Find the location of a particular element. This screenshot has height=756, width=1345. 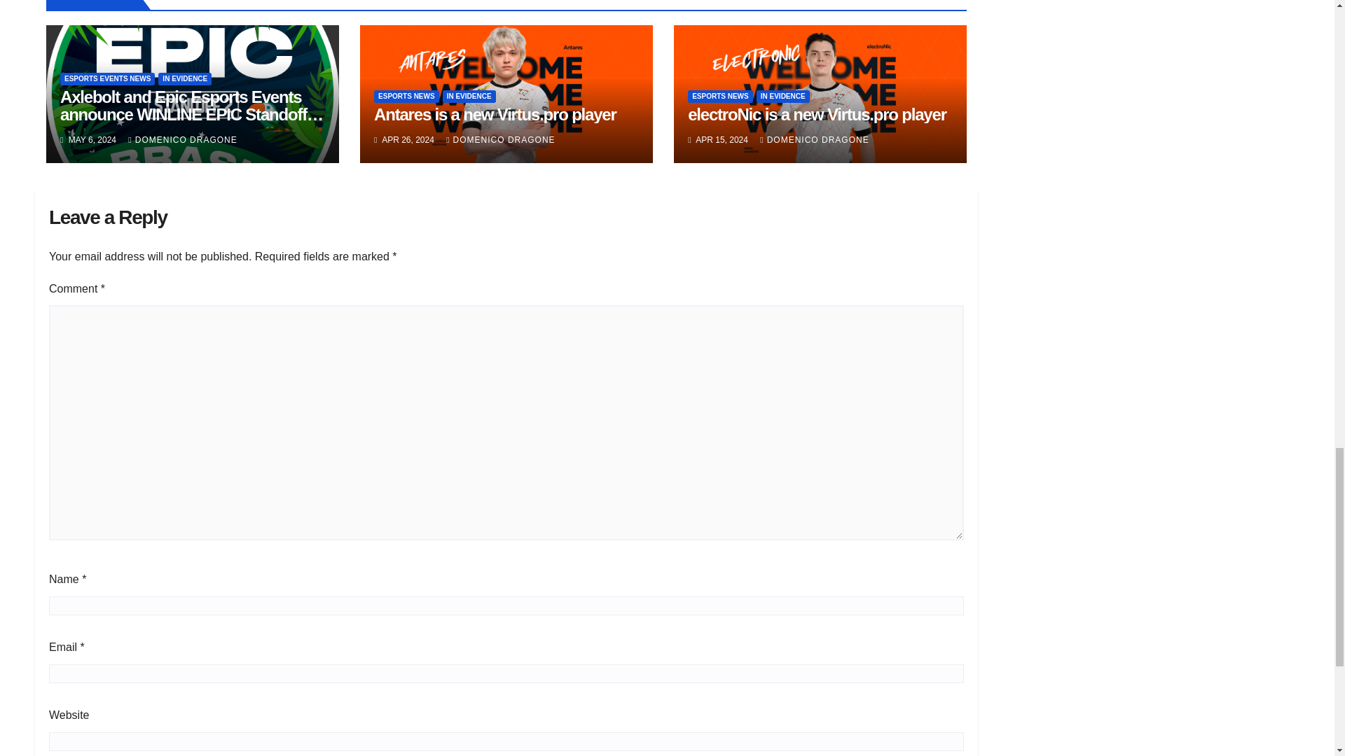

DOMENICO DRAGONE is located at coordinates (182, 140).